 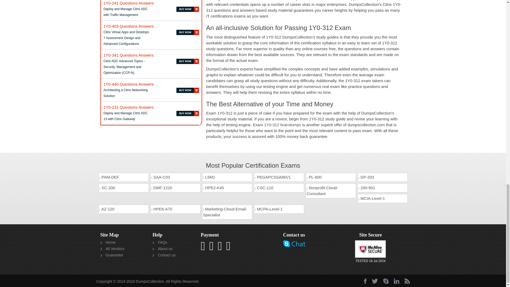 What do you see at coordinates (330, 177) in the screenshot?
I see `PL-600` at bounding box center [330, 177].